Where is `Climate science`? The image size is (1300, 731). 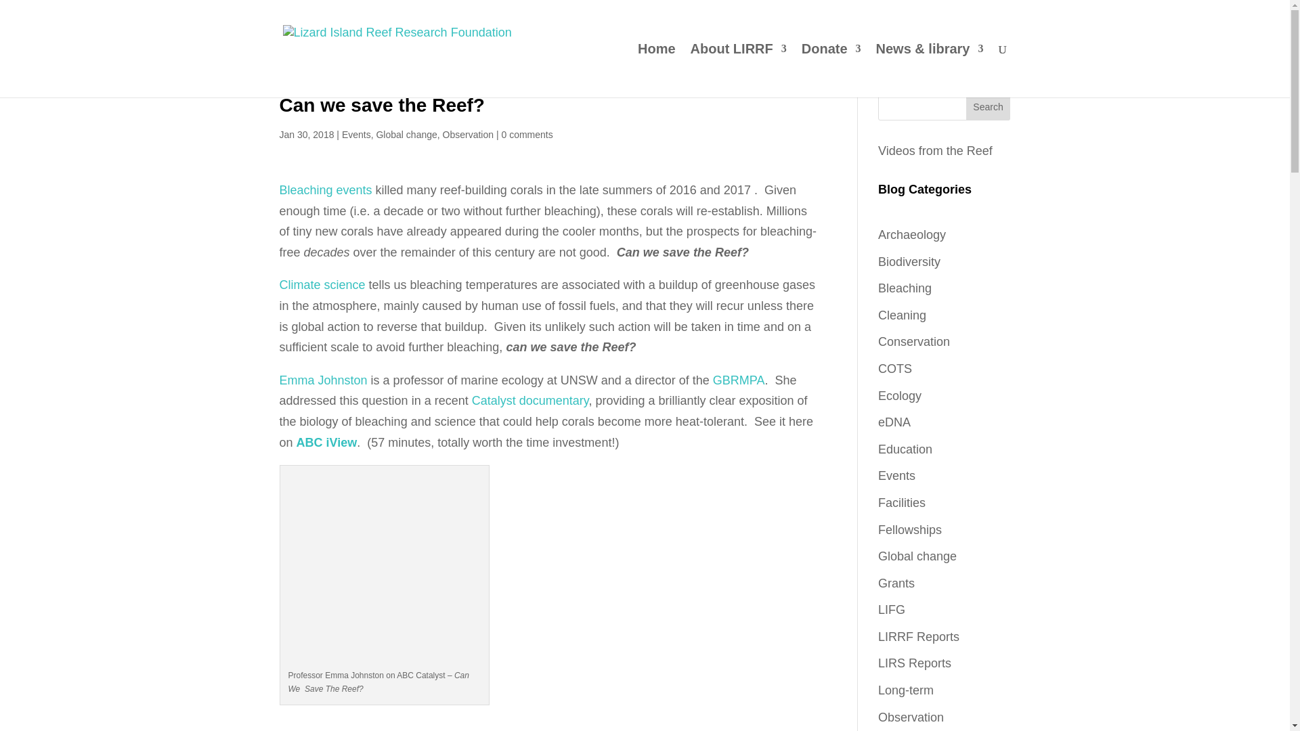
Climate science is located at coordinates (322, 284).